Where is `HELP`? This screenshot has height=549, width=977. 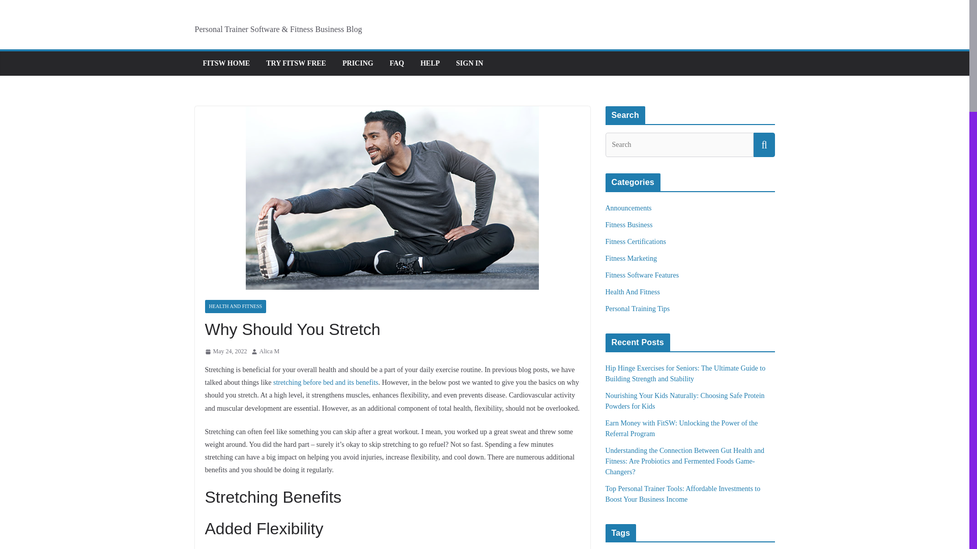 HELP is located at coordinates (429, 64).